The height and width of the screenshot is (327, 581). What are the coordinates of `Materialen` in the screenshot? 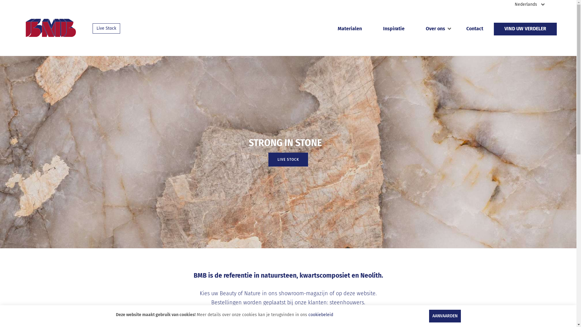 It's located at (350, 29).